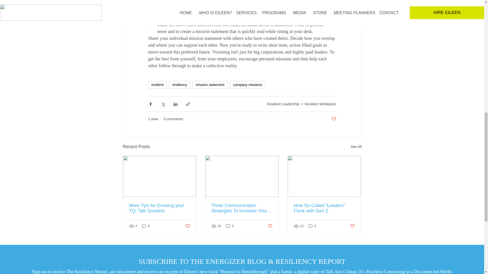 The image size is (488, 274). I want to click on Resilient Workplace, so click(320, 104).